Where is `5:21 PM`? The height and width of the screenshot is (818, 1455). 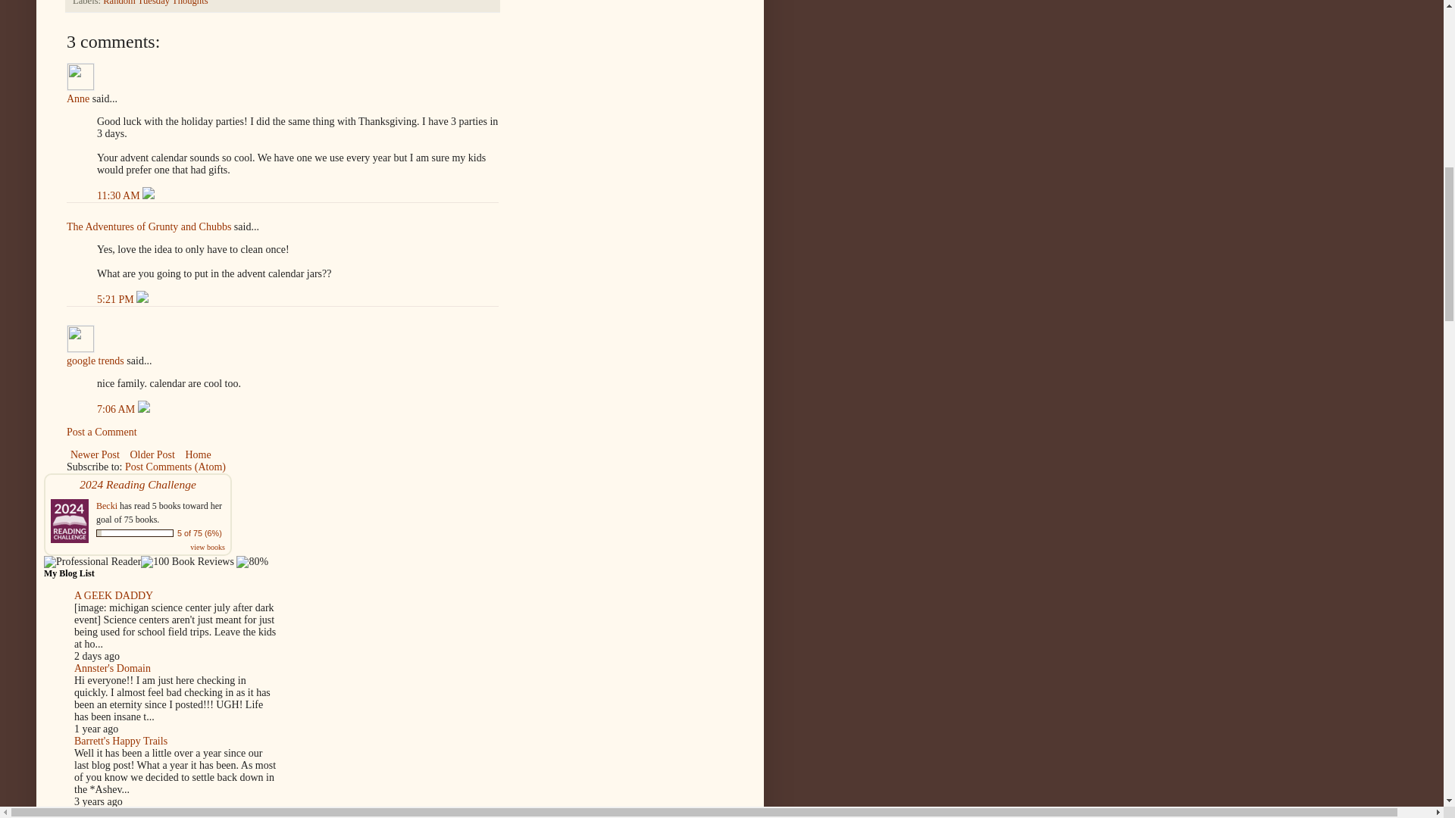 5:21 PM is located at coordinates (117, 298).